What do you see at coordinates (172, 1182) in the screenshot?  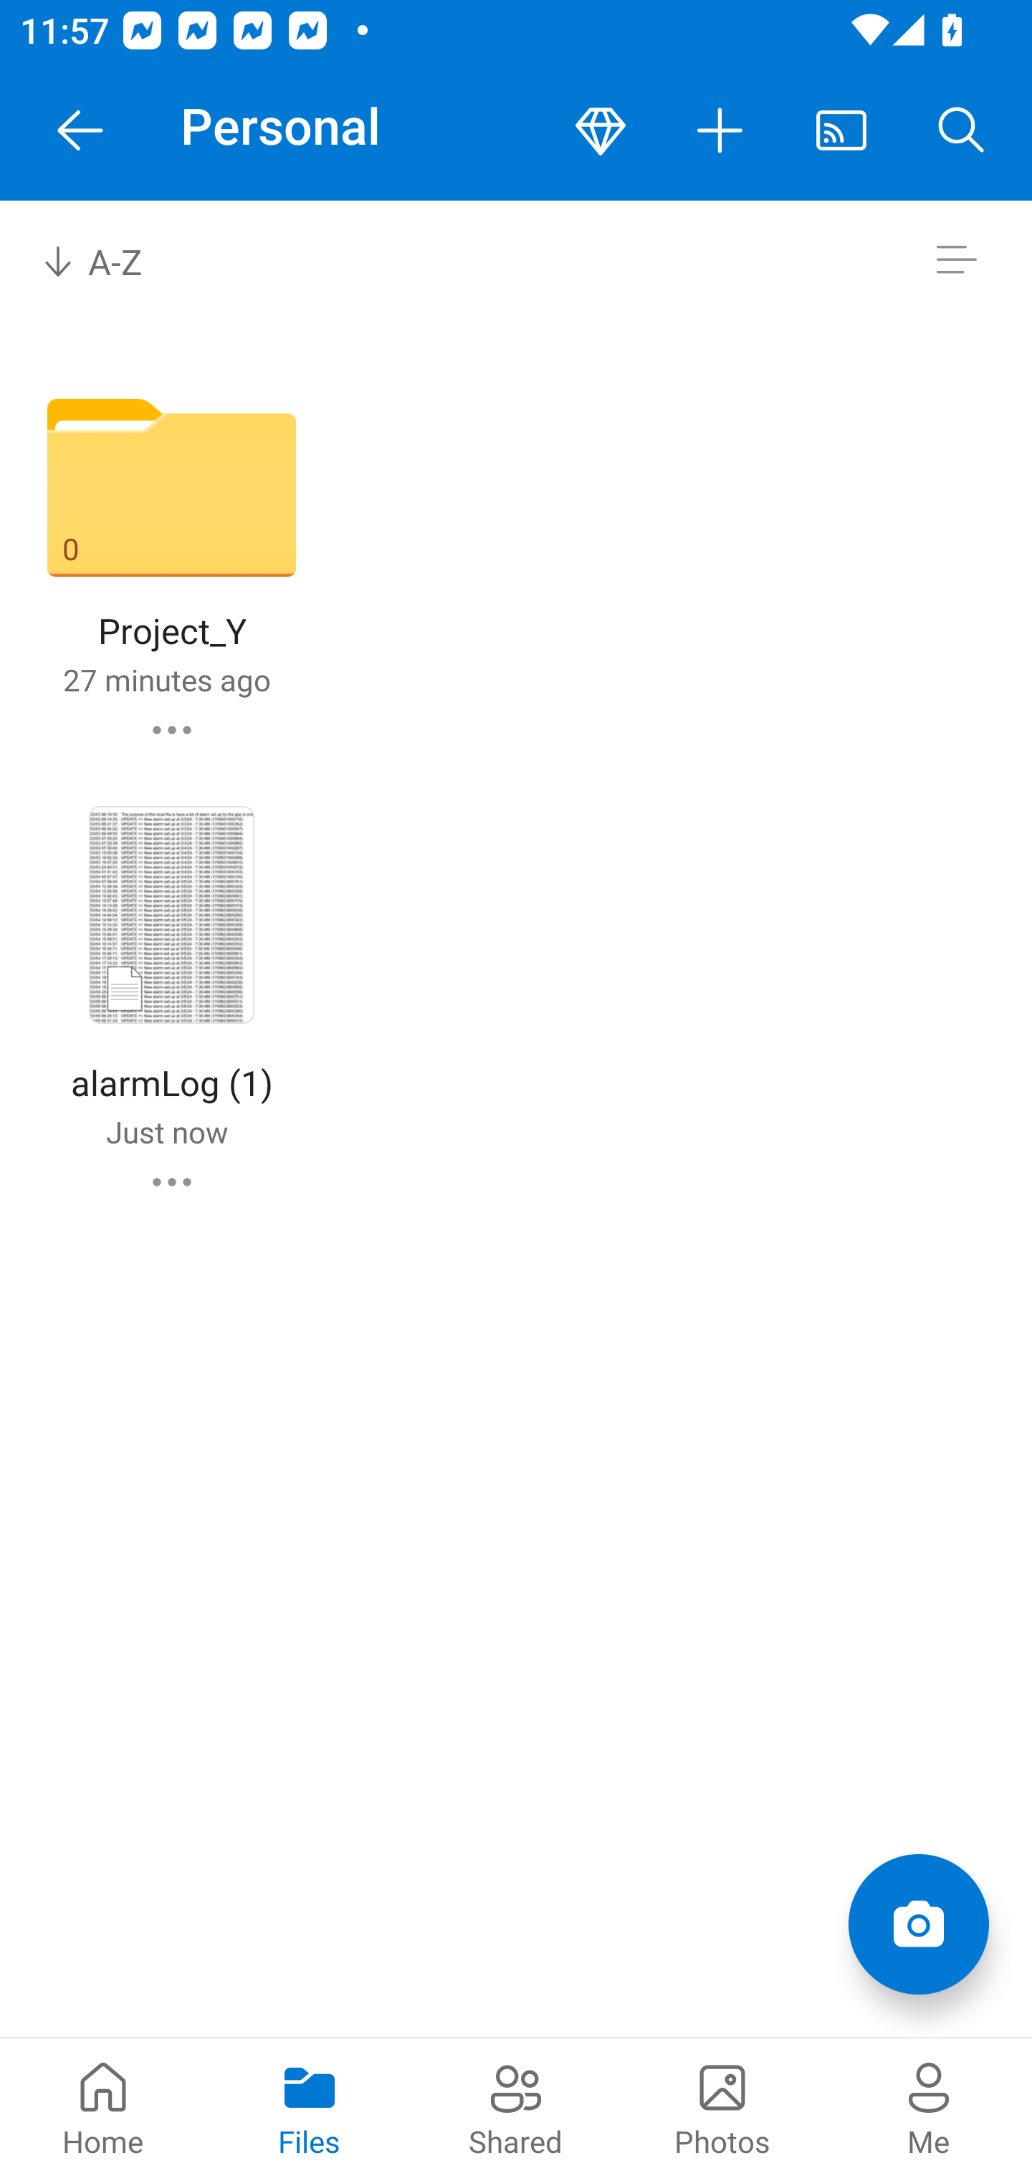 I see `alarmLog (1) commands` at bounding box center [172, 1182].